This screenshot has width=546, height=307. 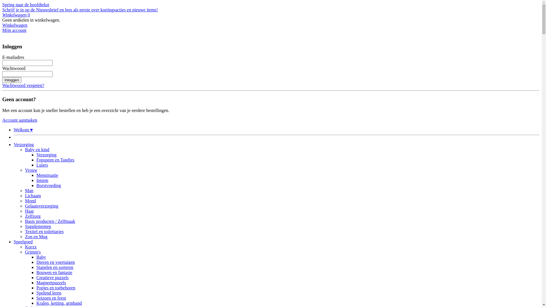 I want to click on Wachtwoord vergeten?, so click(x=23, y=85).